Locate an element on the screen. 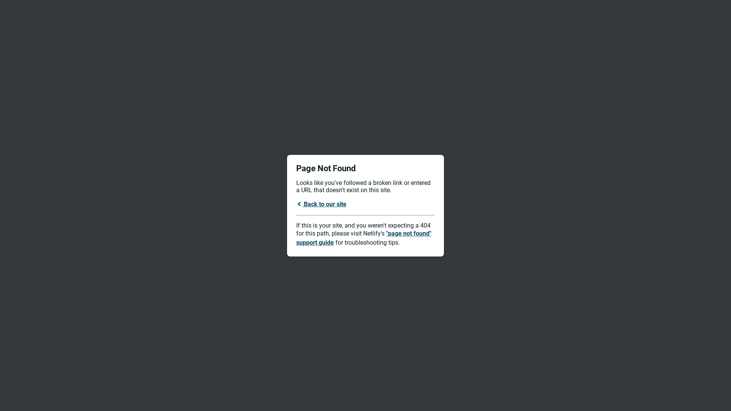 This screenshot has height=411, width=731. "page not found" support guide is located at coordinates (364, 238).